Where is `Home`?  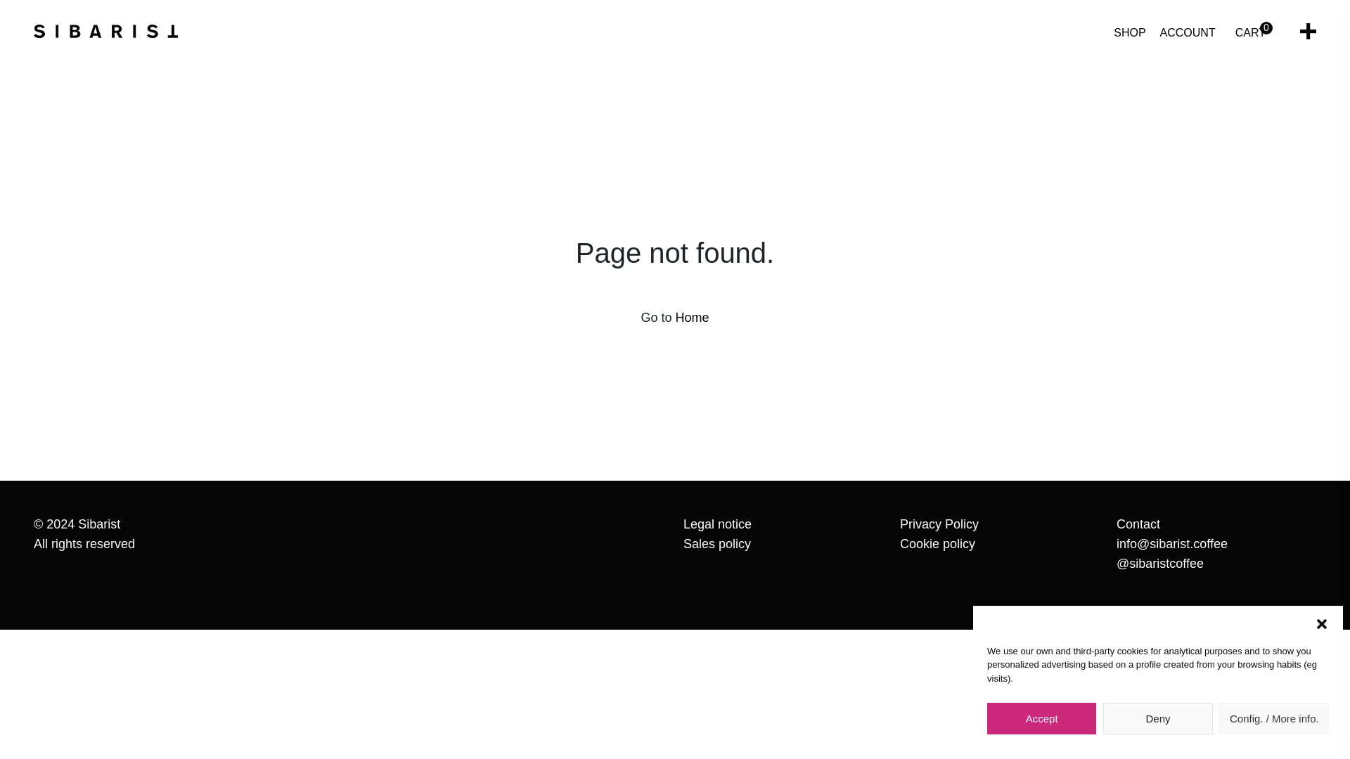 Home is located at coordinates (692, 318).